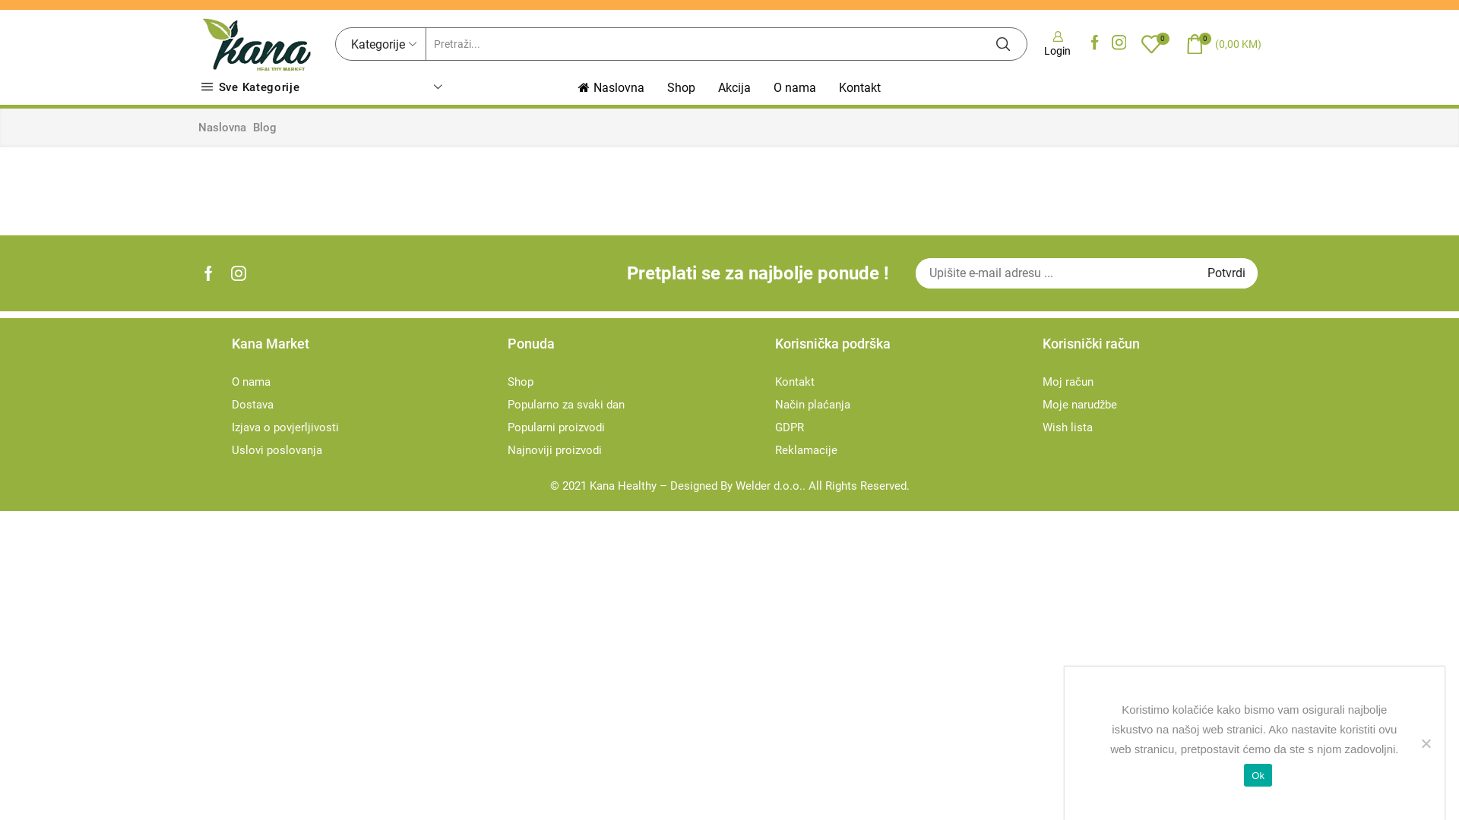 This screenshot has height=820, width=1459. I want to click on Ponuda, so click(634, 352).